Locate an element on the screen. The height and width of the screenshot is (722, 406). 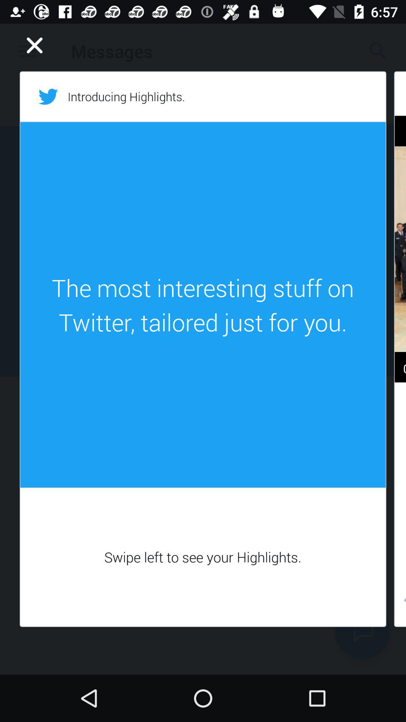
flip to 7,232 is located at coordinates (400, 602).